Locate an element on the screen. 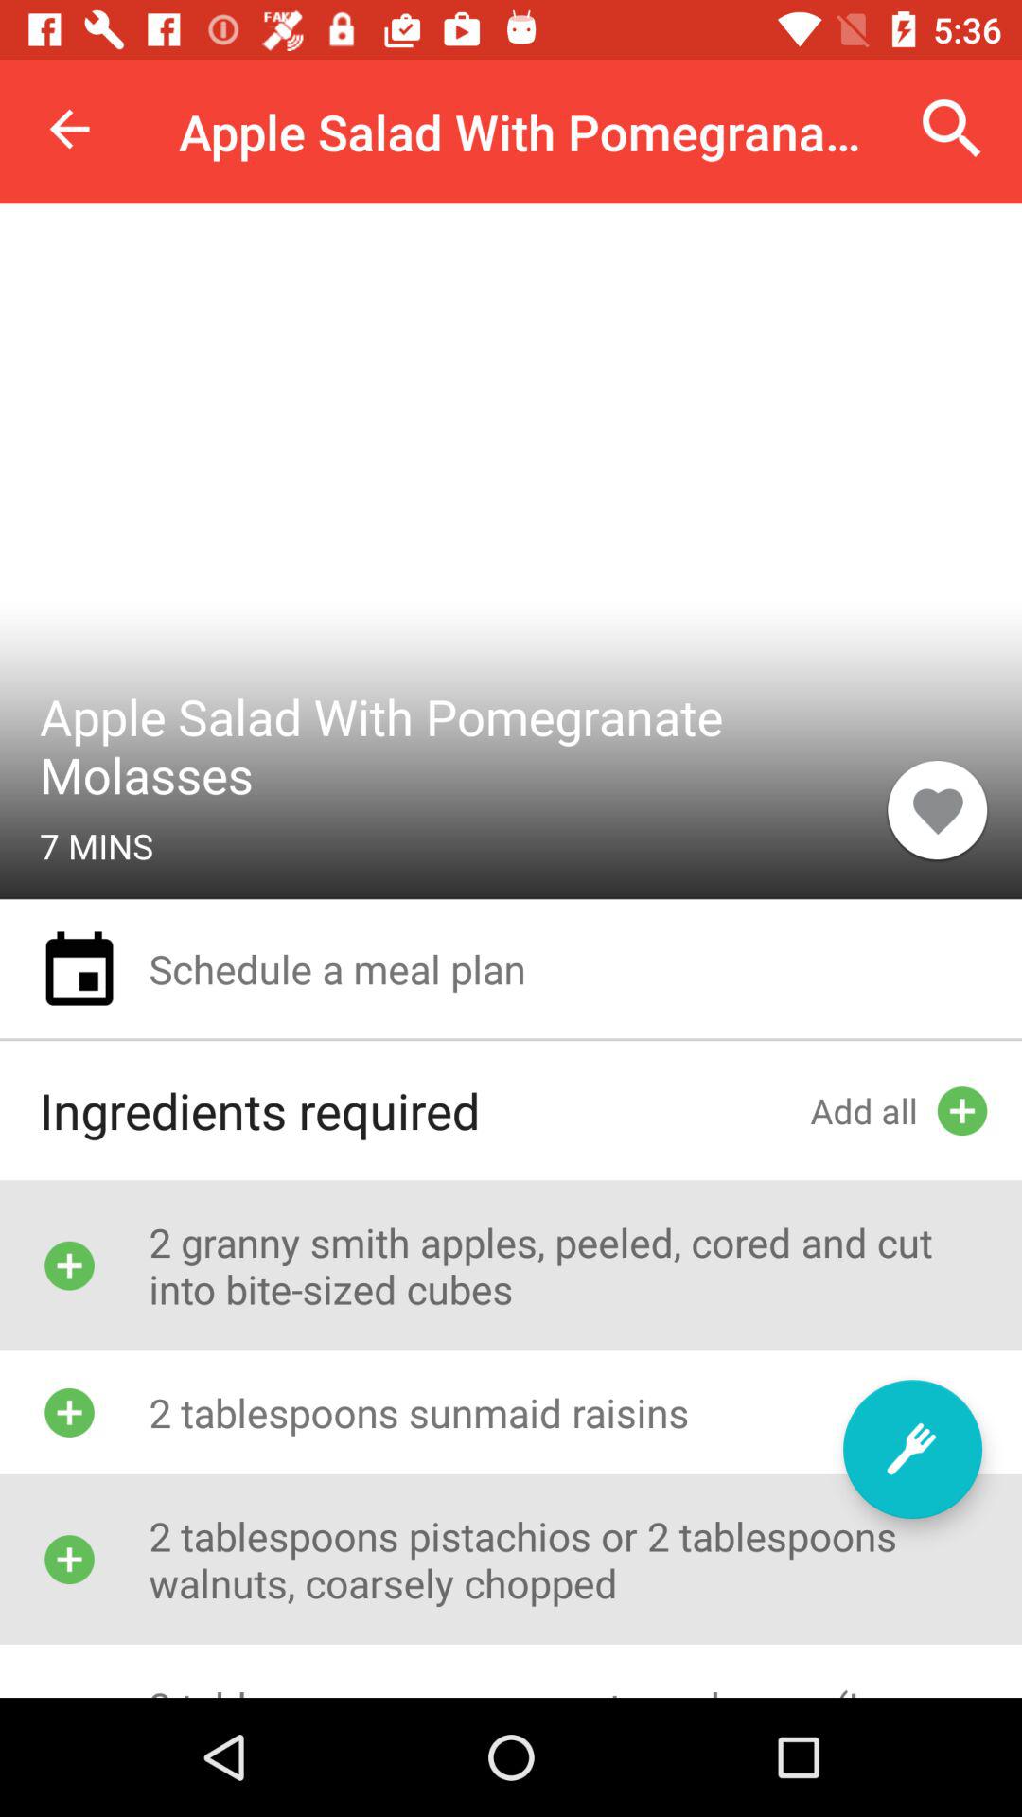 The width and height of the screenshot is (1022, 1817). see nutrition information is located at coordinates (912, 1450).